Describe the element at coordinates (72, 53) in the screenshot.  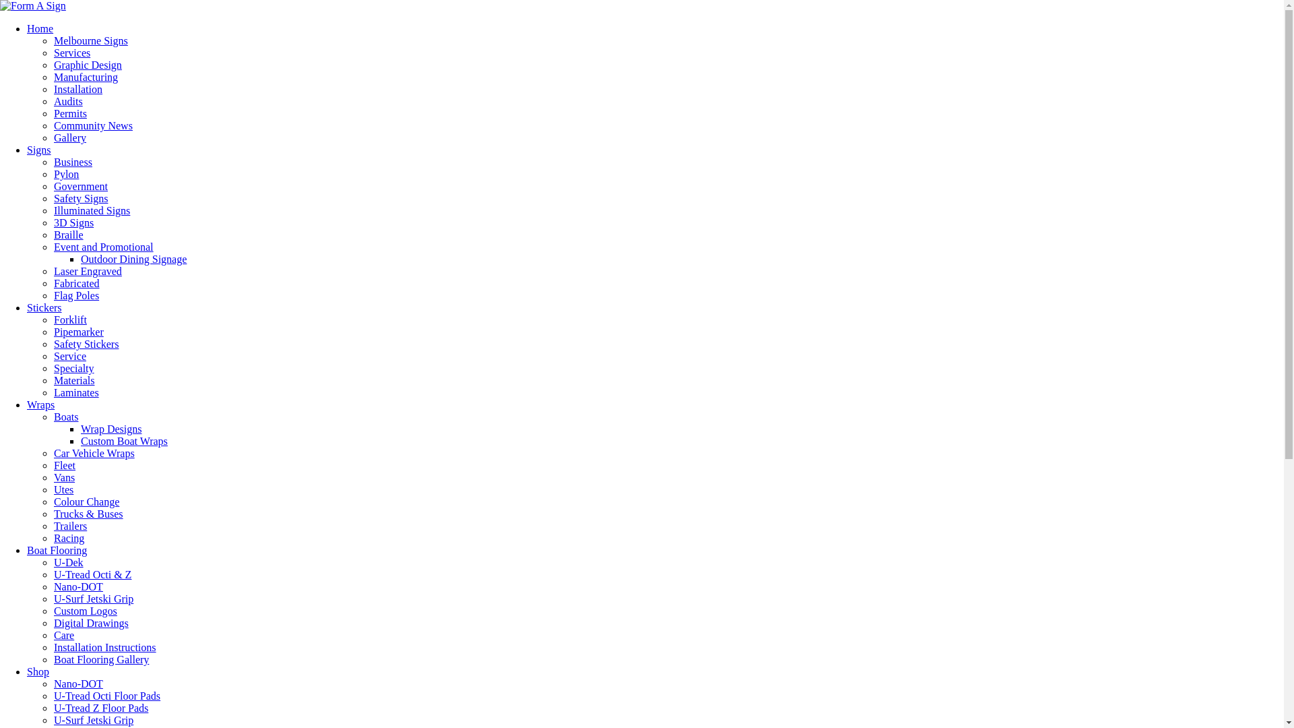
I see `Services` at that location.